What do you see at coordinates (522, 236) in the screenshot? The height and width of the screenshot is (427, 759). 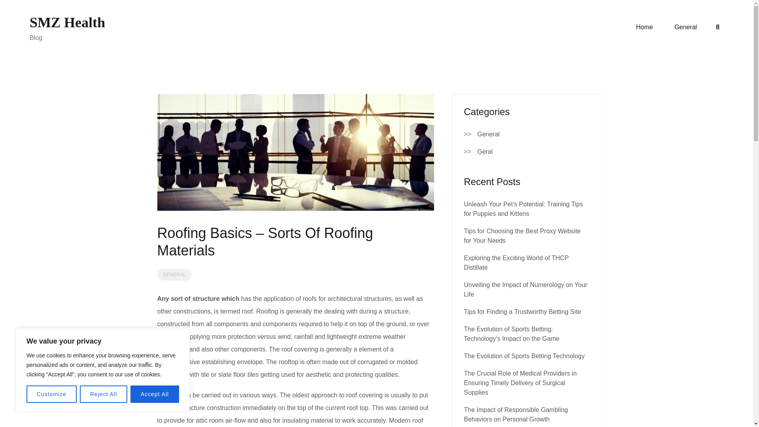 I see `Tips for Choosing the Best Proxy Website for Your Needs` at bounding box center [522, 236].